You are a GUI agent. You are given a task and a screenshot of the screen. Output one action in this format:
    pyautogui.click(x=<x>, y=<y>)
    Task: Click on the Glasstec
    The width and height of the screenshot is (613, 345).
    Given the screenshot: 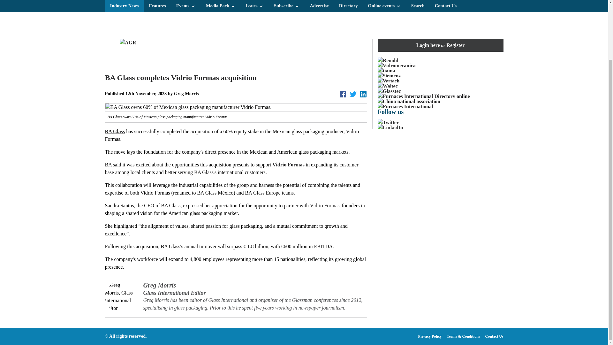 What is the action you would take?
    pyautogui.click(x=440, y=91)
    